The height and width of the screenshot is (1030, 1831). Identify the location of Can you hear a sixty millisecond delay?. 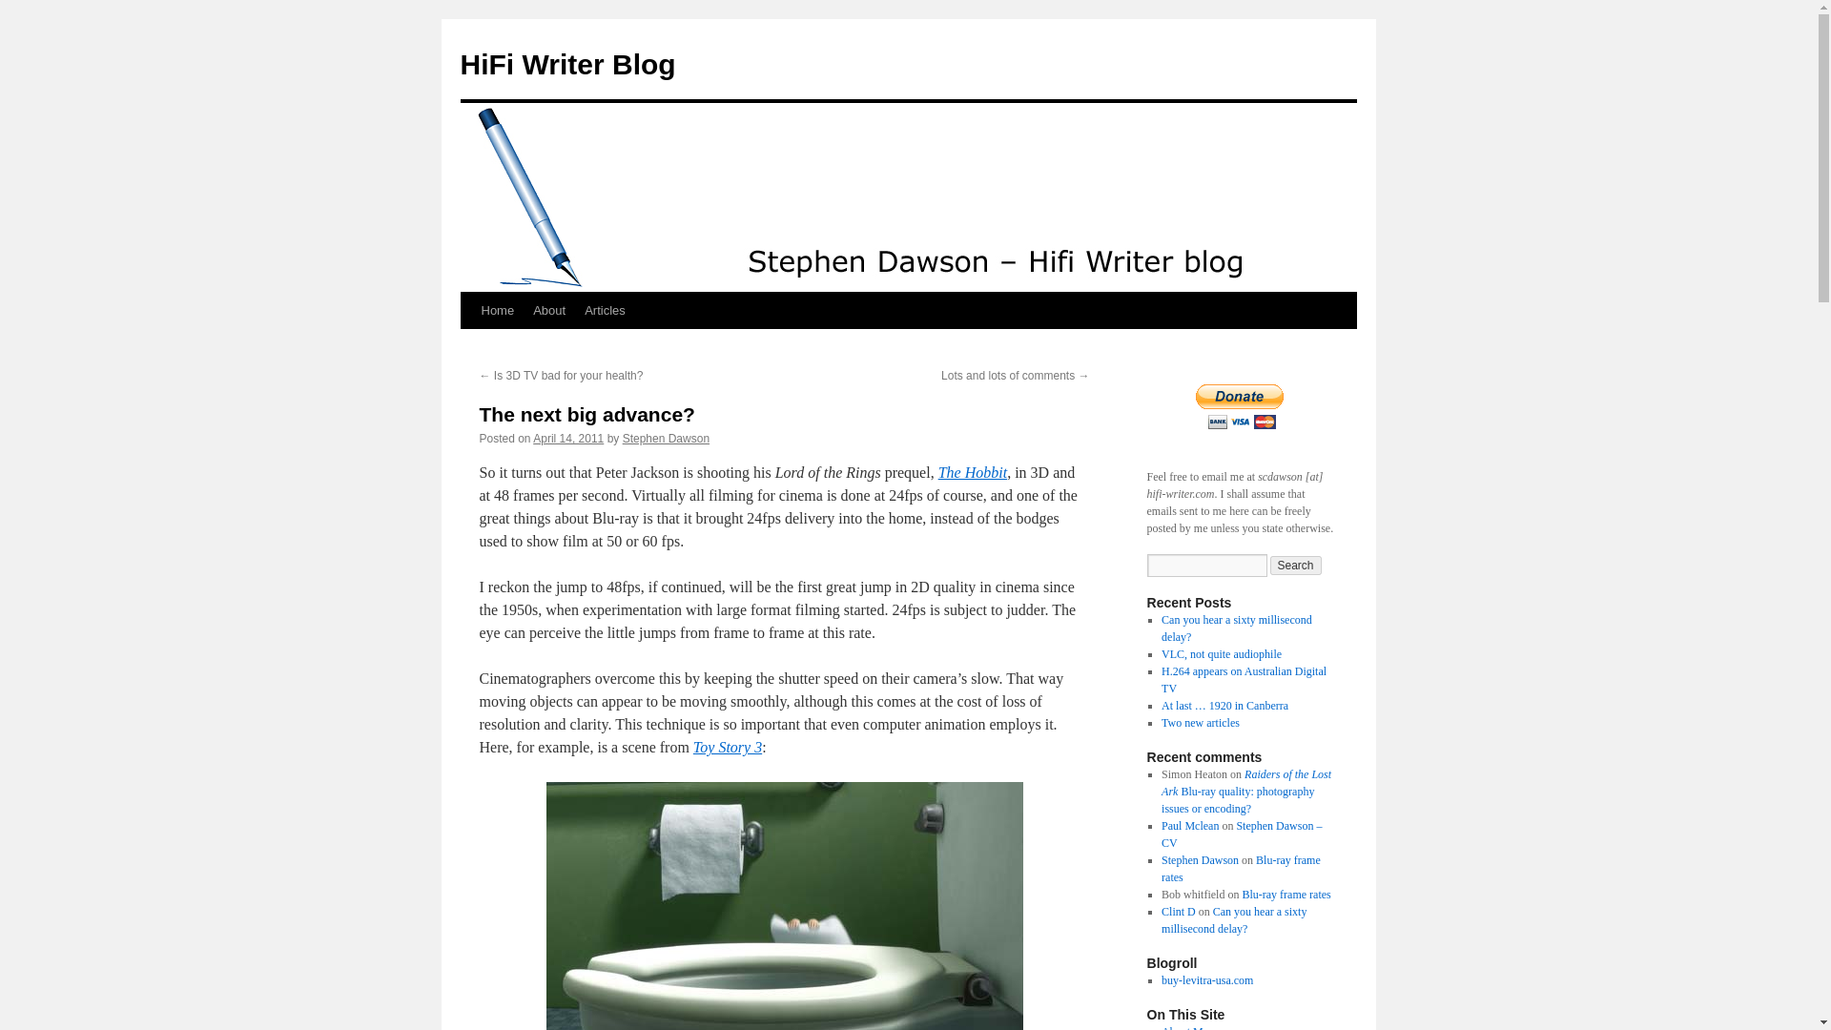
(1236, 628).